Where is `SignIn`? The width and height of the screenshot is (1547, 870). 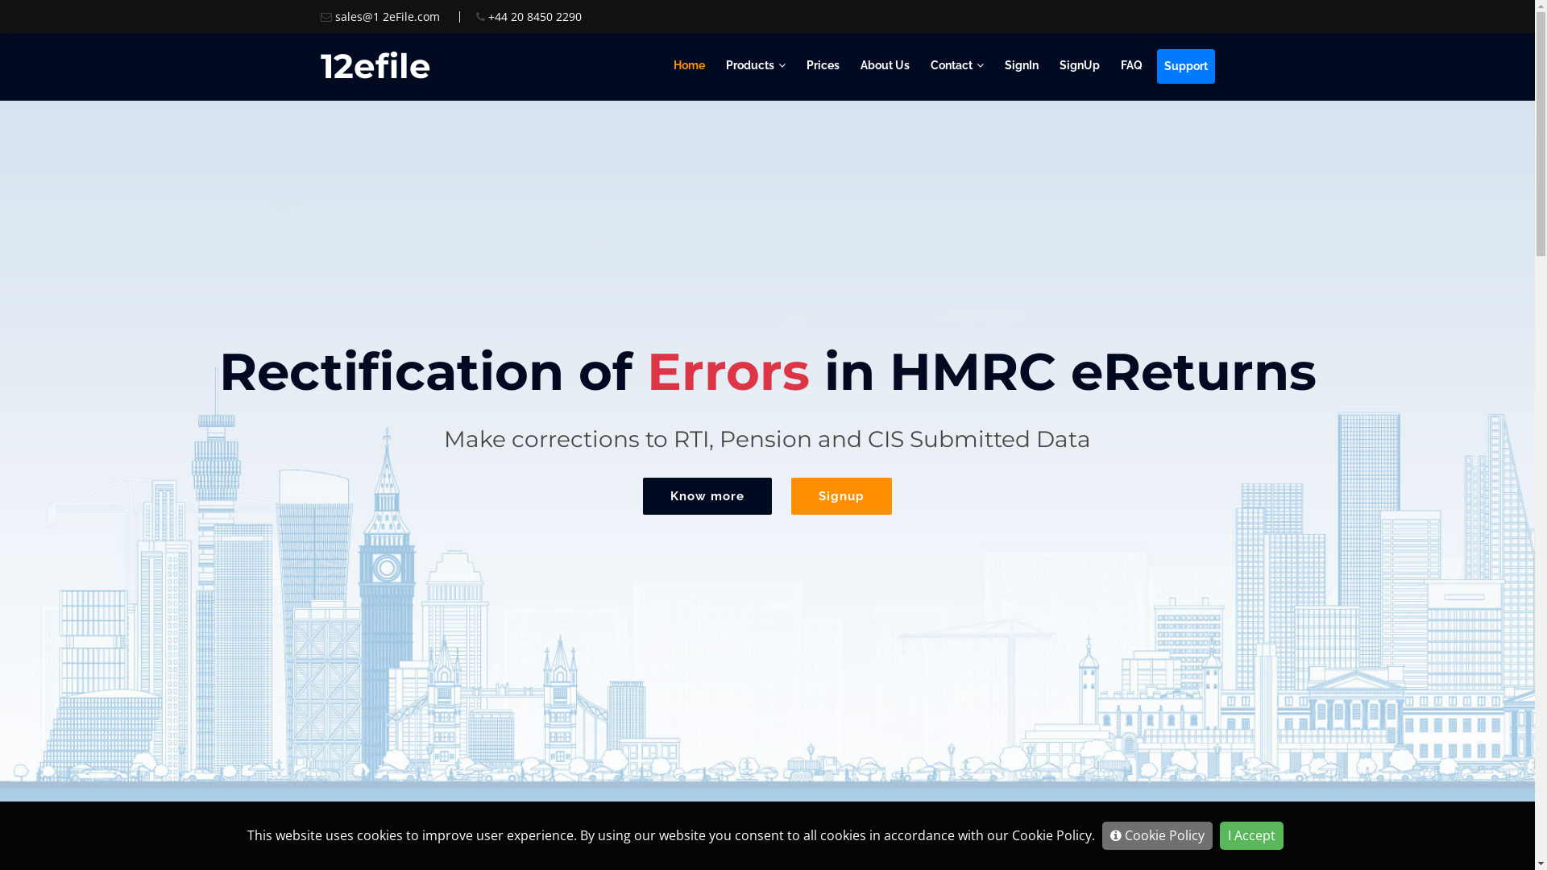 SignIn is located at coordinates (1021, 66).